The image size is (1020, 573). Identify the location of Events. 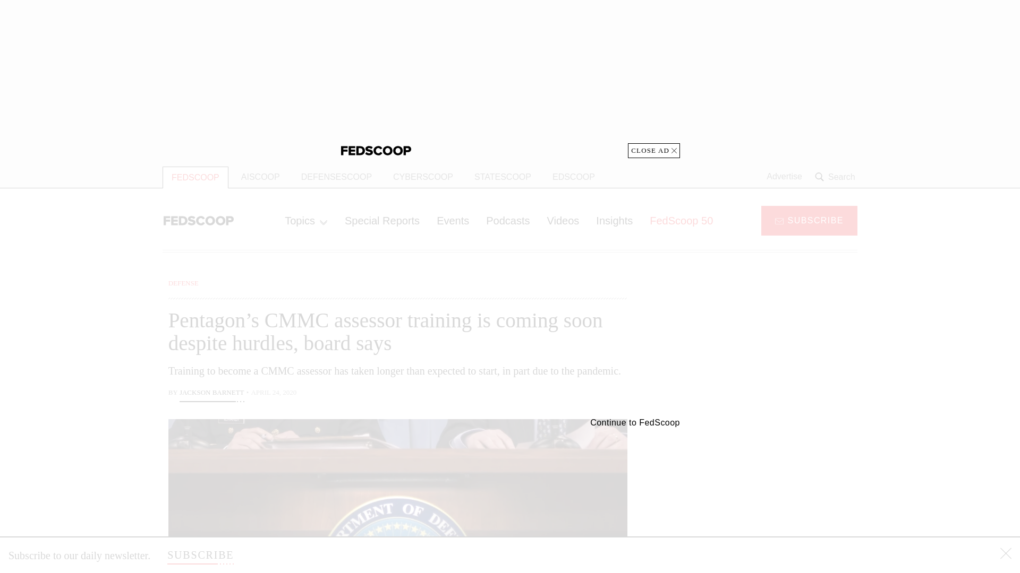
(453, 220).